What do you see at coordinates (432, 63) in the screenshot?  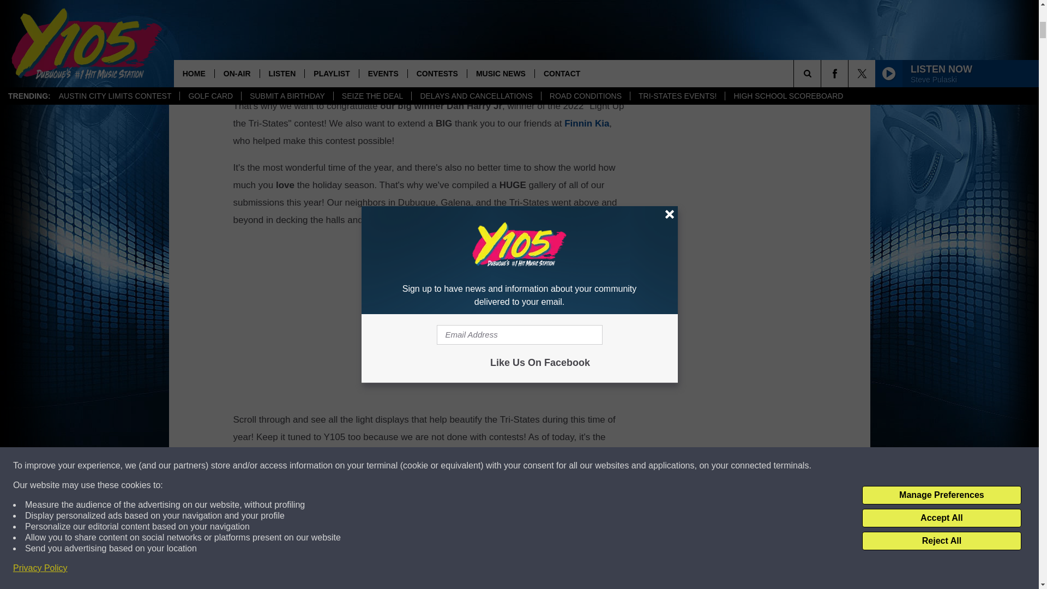 I see `Email Address` at bounding box center [432, 63].